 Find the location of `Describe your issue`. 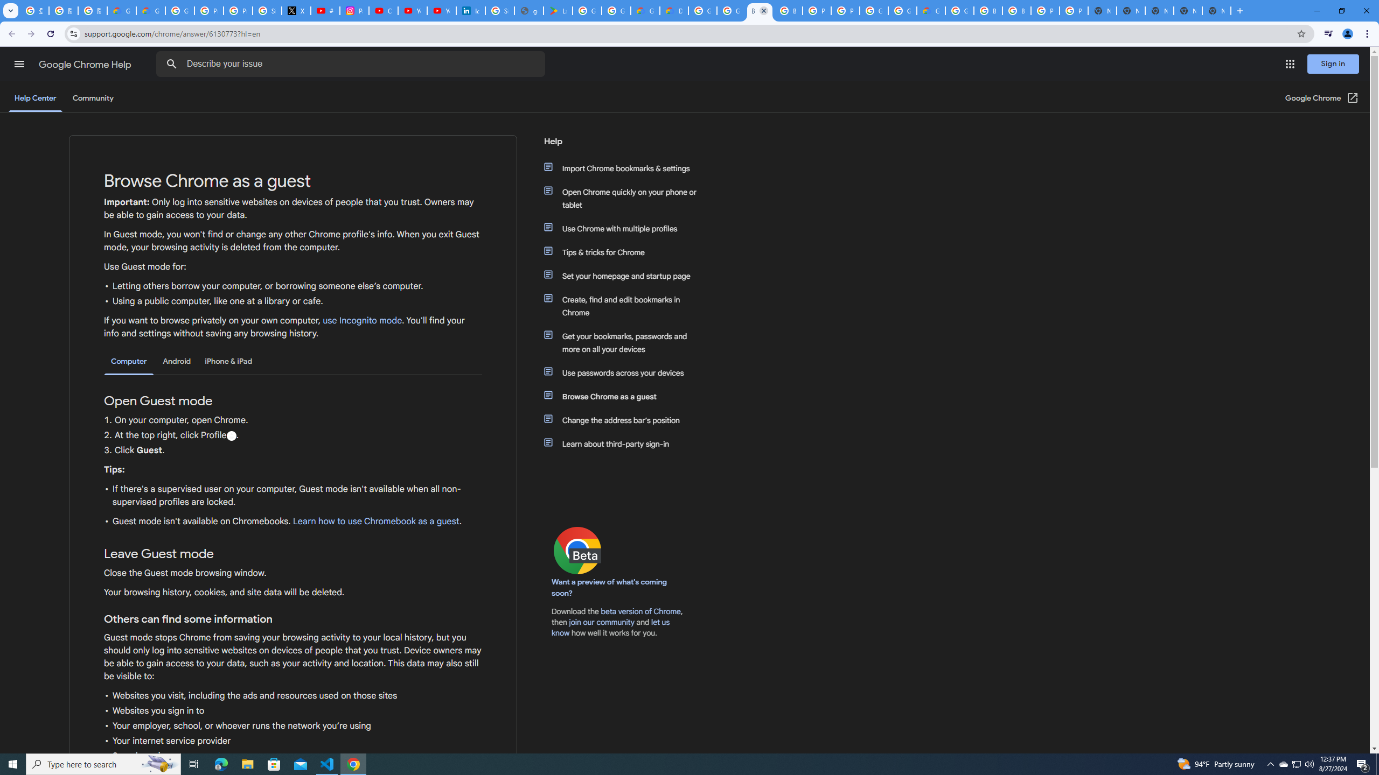

Describe your issue is located at coordinates (352, 64).